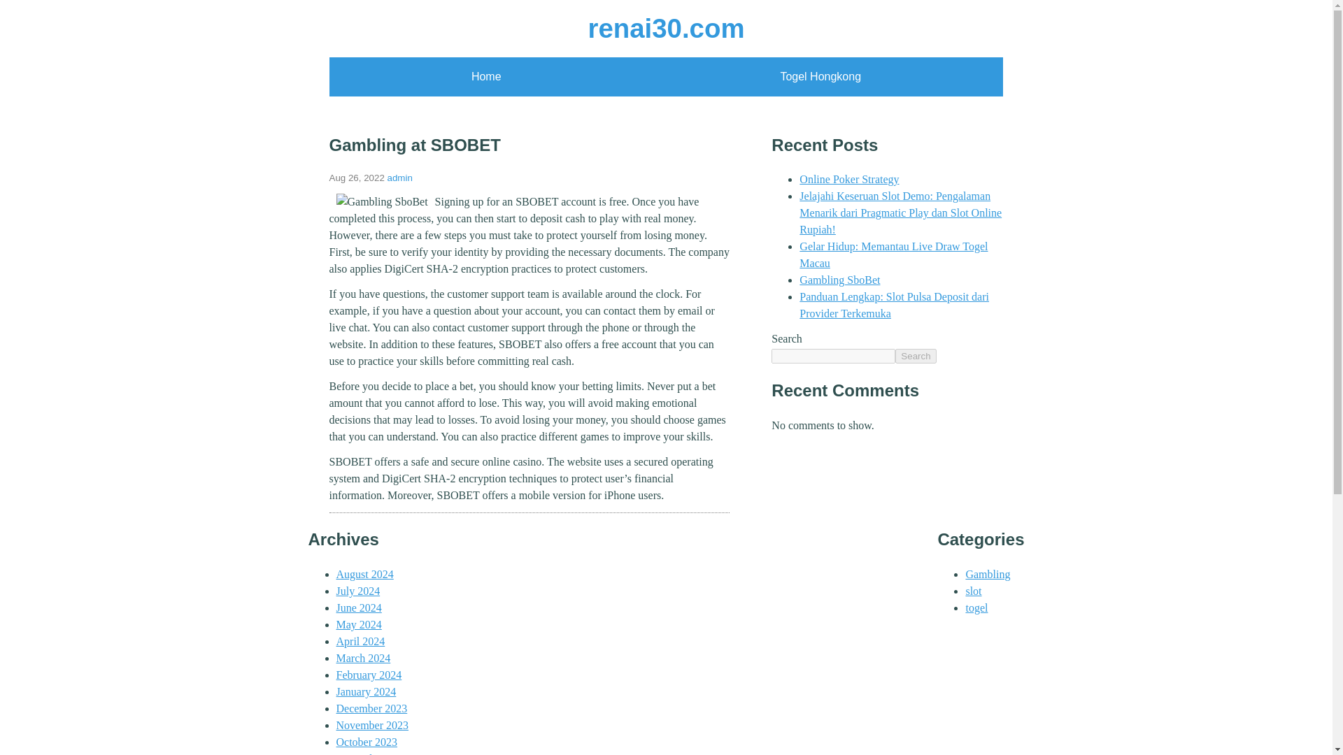 The width and height of the screenshot is (1343, 755). I want to click on February 2024, so click(369, 675).